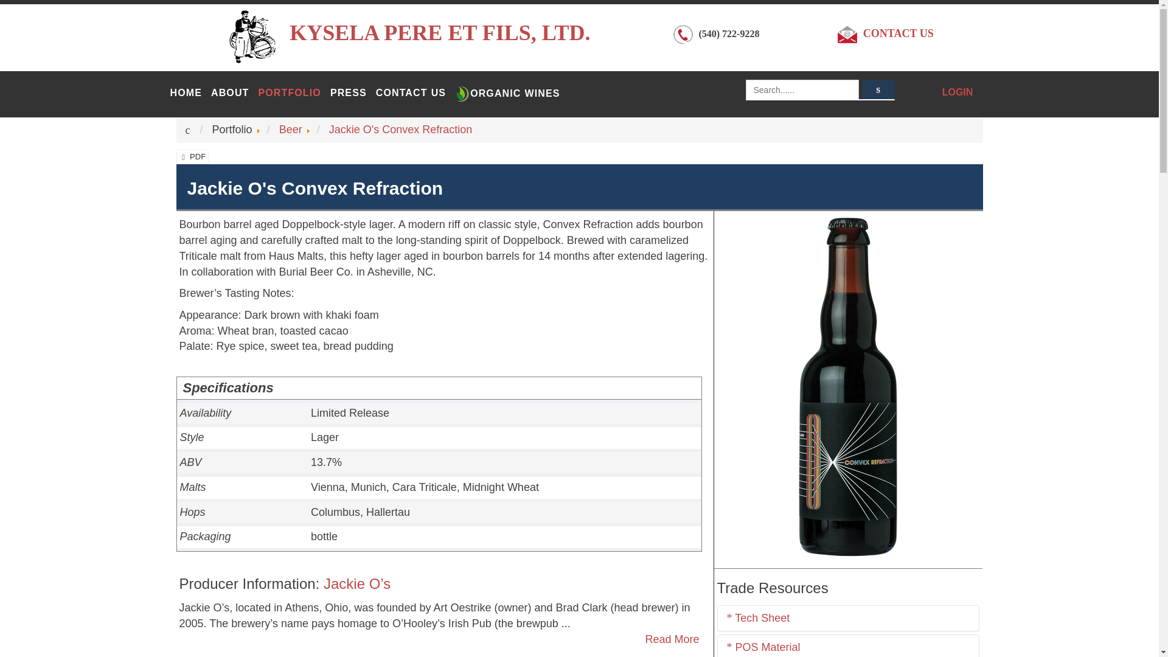 Image resolution: width=1168 pixels, height=657 pixels. Describe the element at coordinates (958, 91) in the screenshot. I see `LOGIN` at that location.